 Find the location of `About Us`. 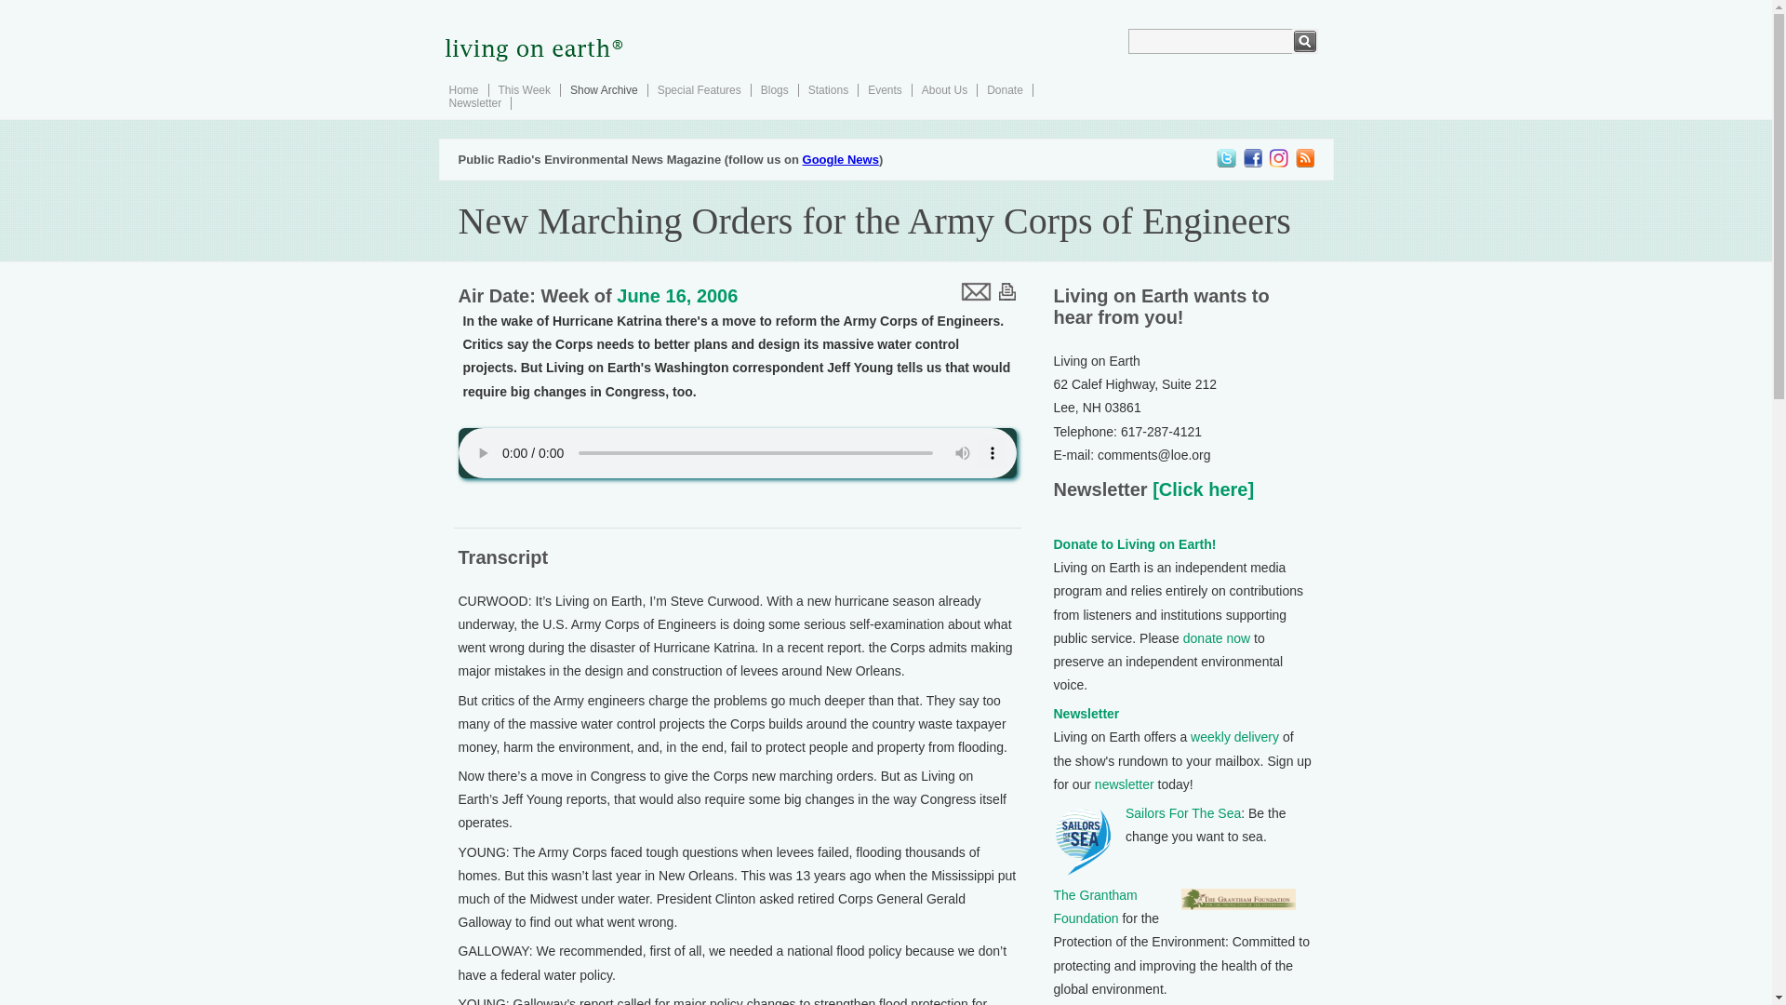

About Us is located at coordinates (944, 89).